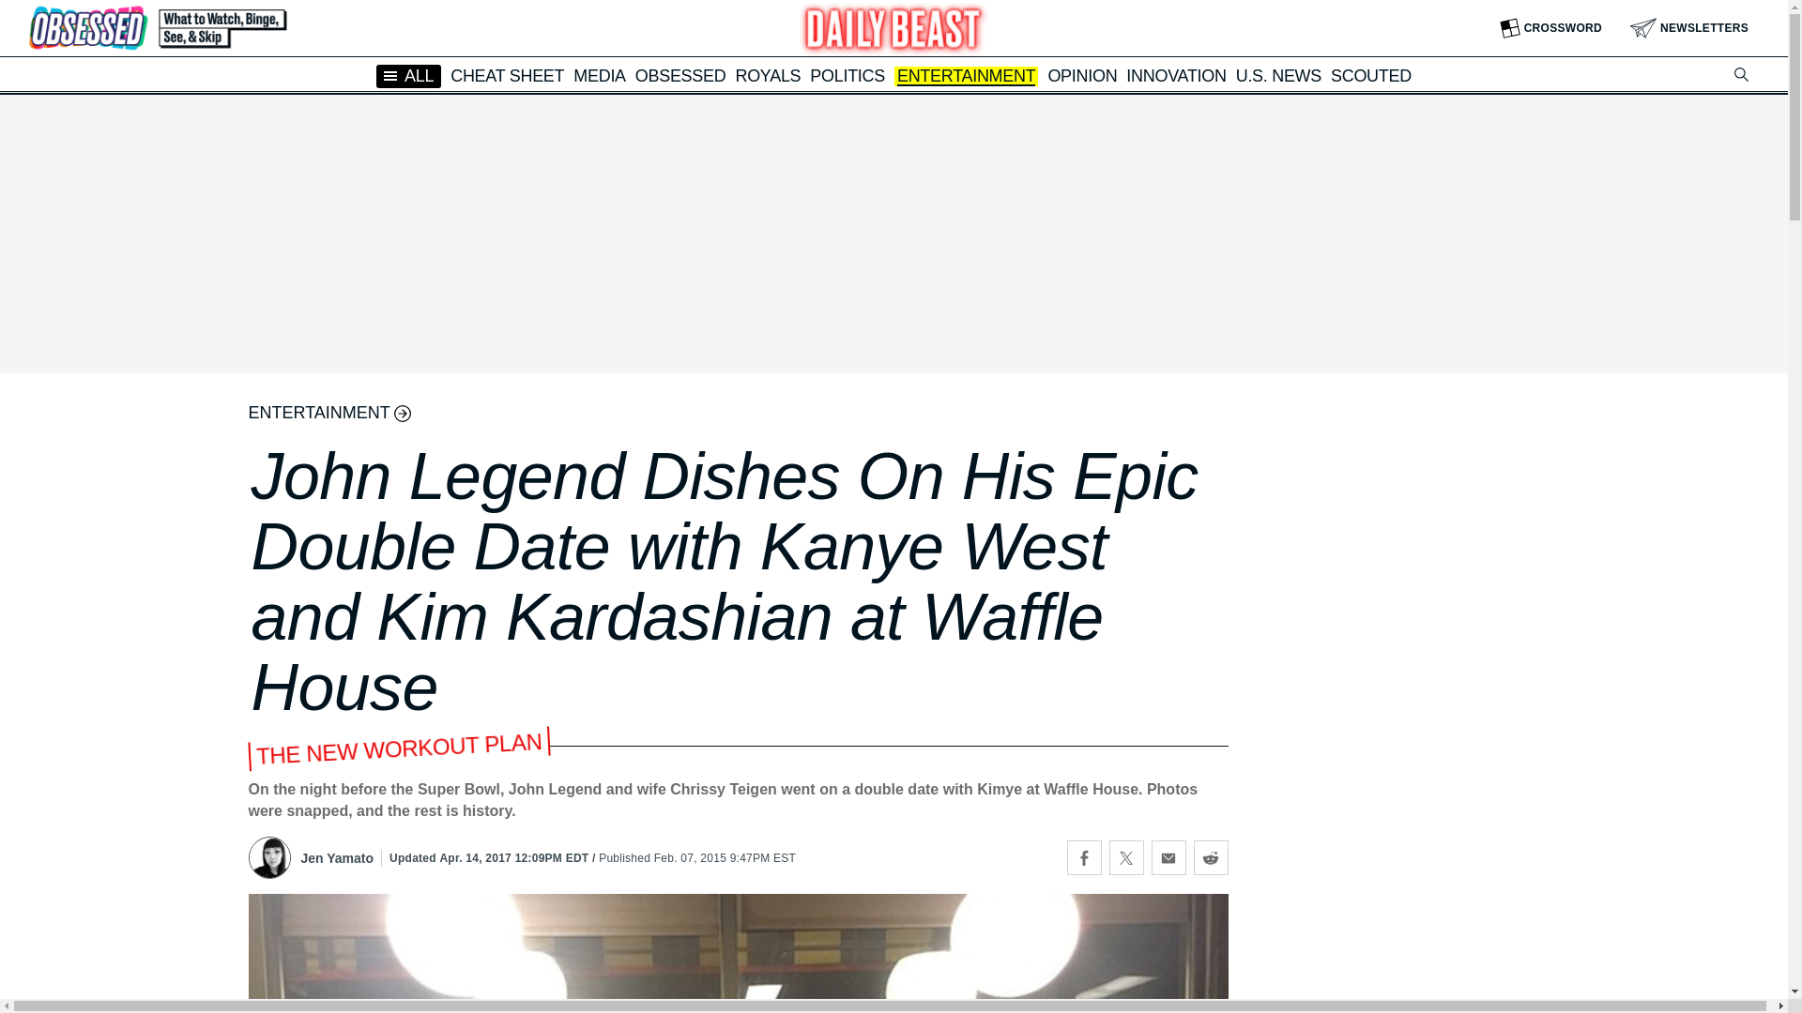 This screenshot has height=1013, width=1802. Describe the element at coordinates (680, 75) in the screenshot. I see `OBSESSED` at that location.